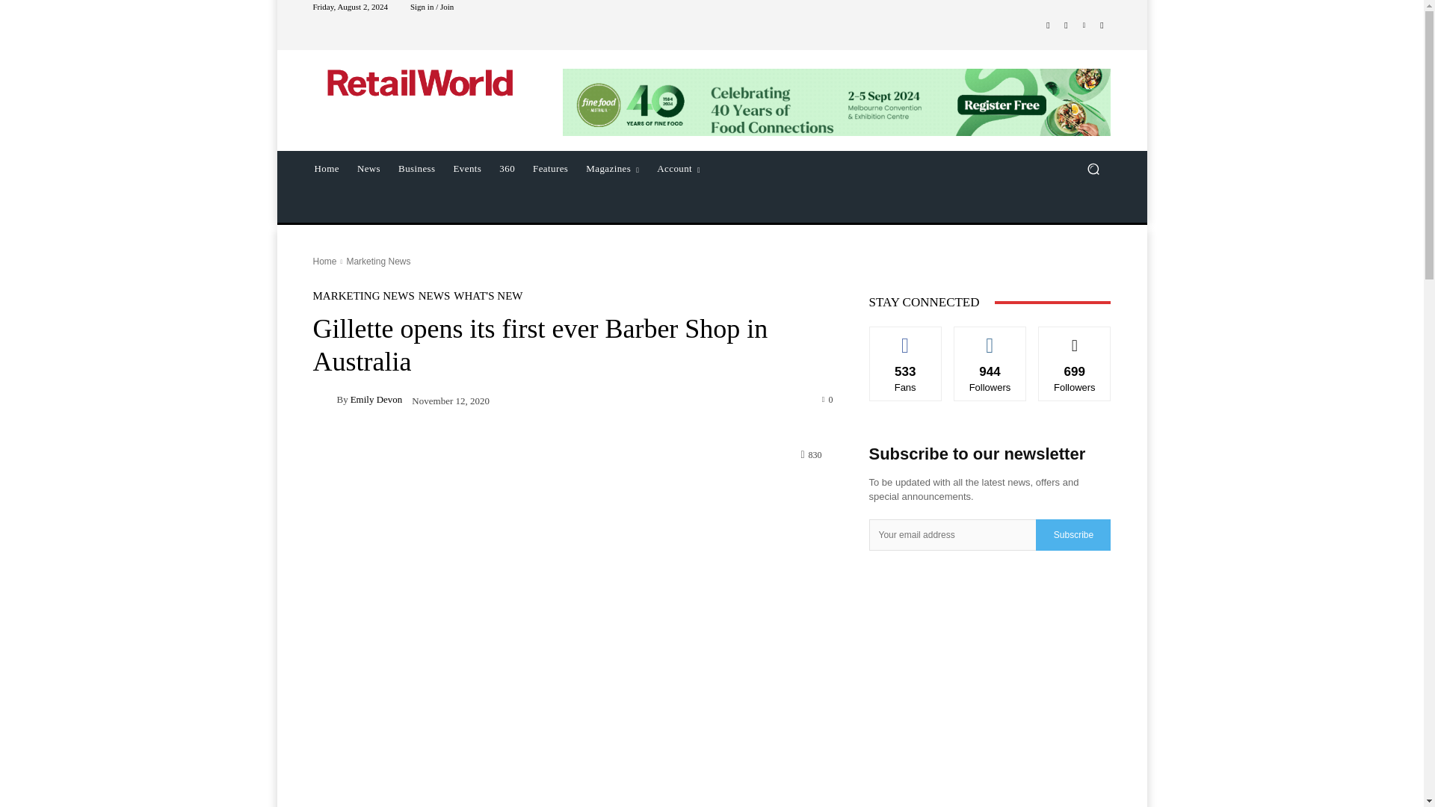  What do you see at coordinates (1084, 25) in the screenshot?
I see `Linkedin` at bounding box center [1084, 25].